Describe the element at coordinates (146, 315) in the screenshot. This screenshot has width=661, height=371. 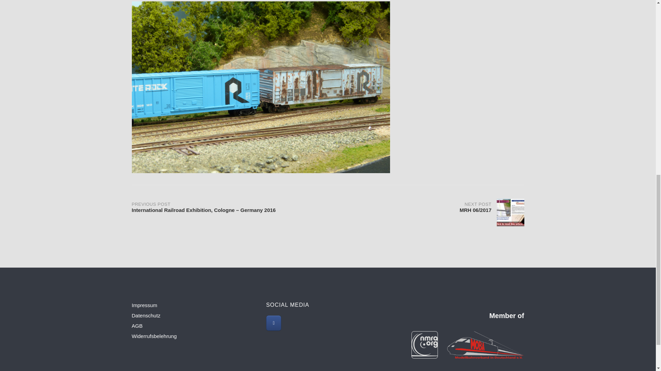
I see `Datenschutz` at that location.